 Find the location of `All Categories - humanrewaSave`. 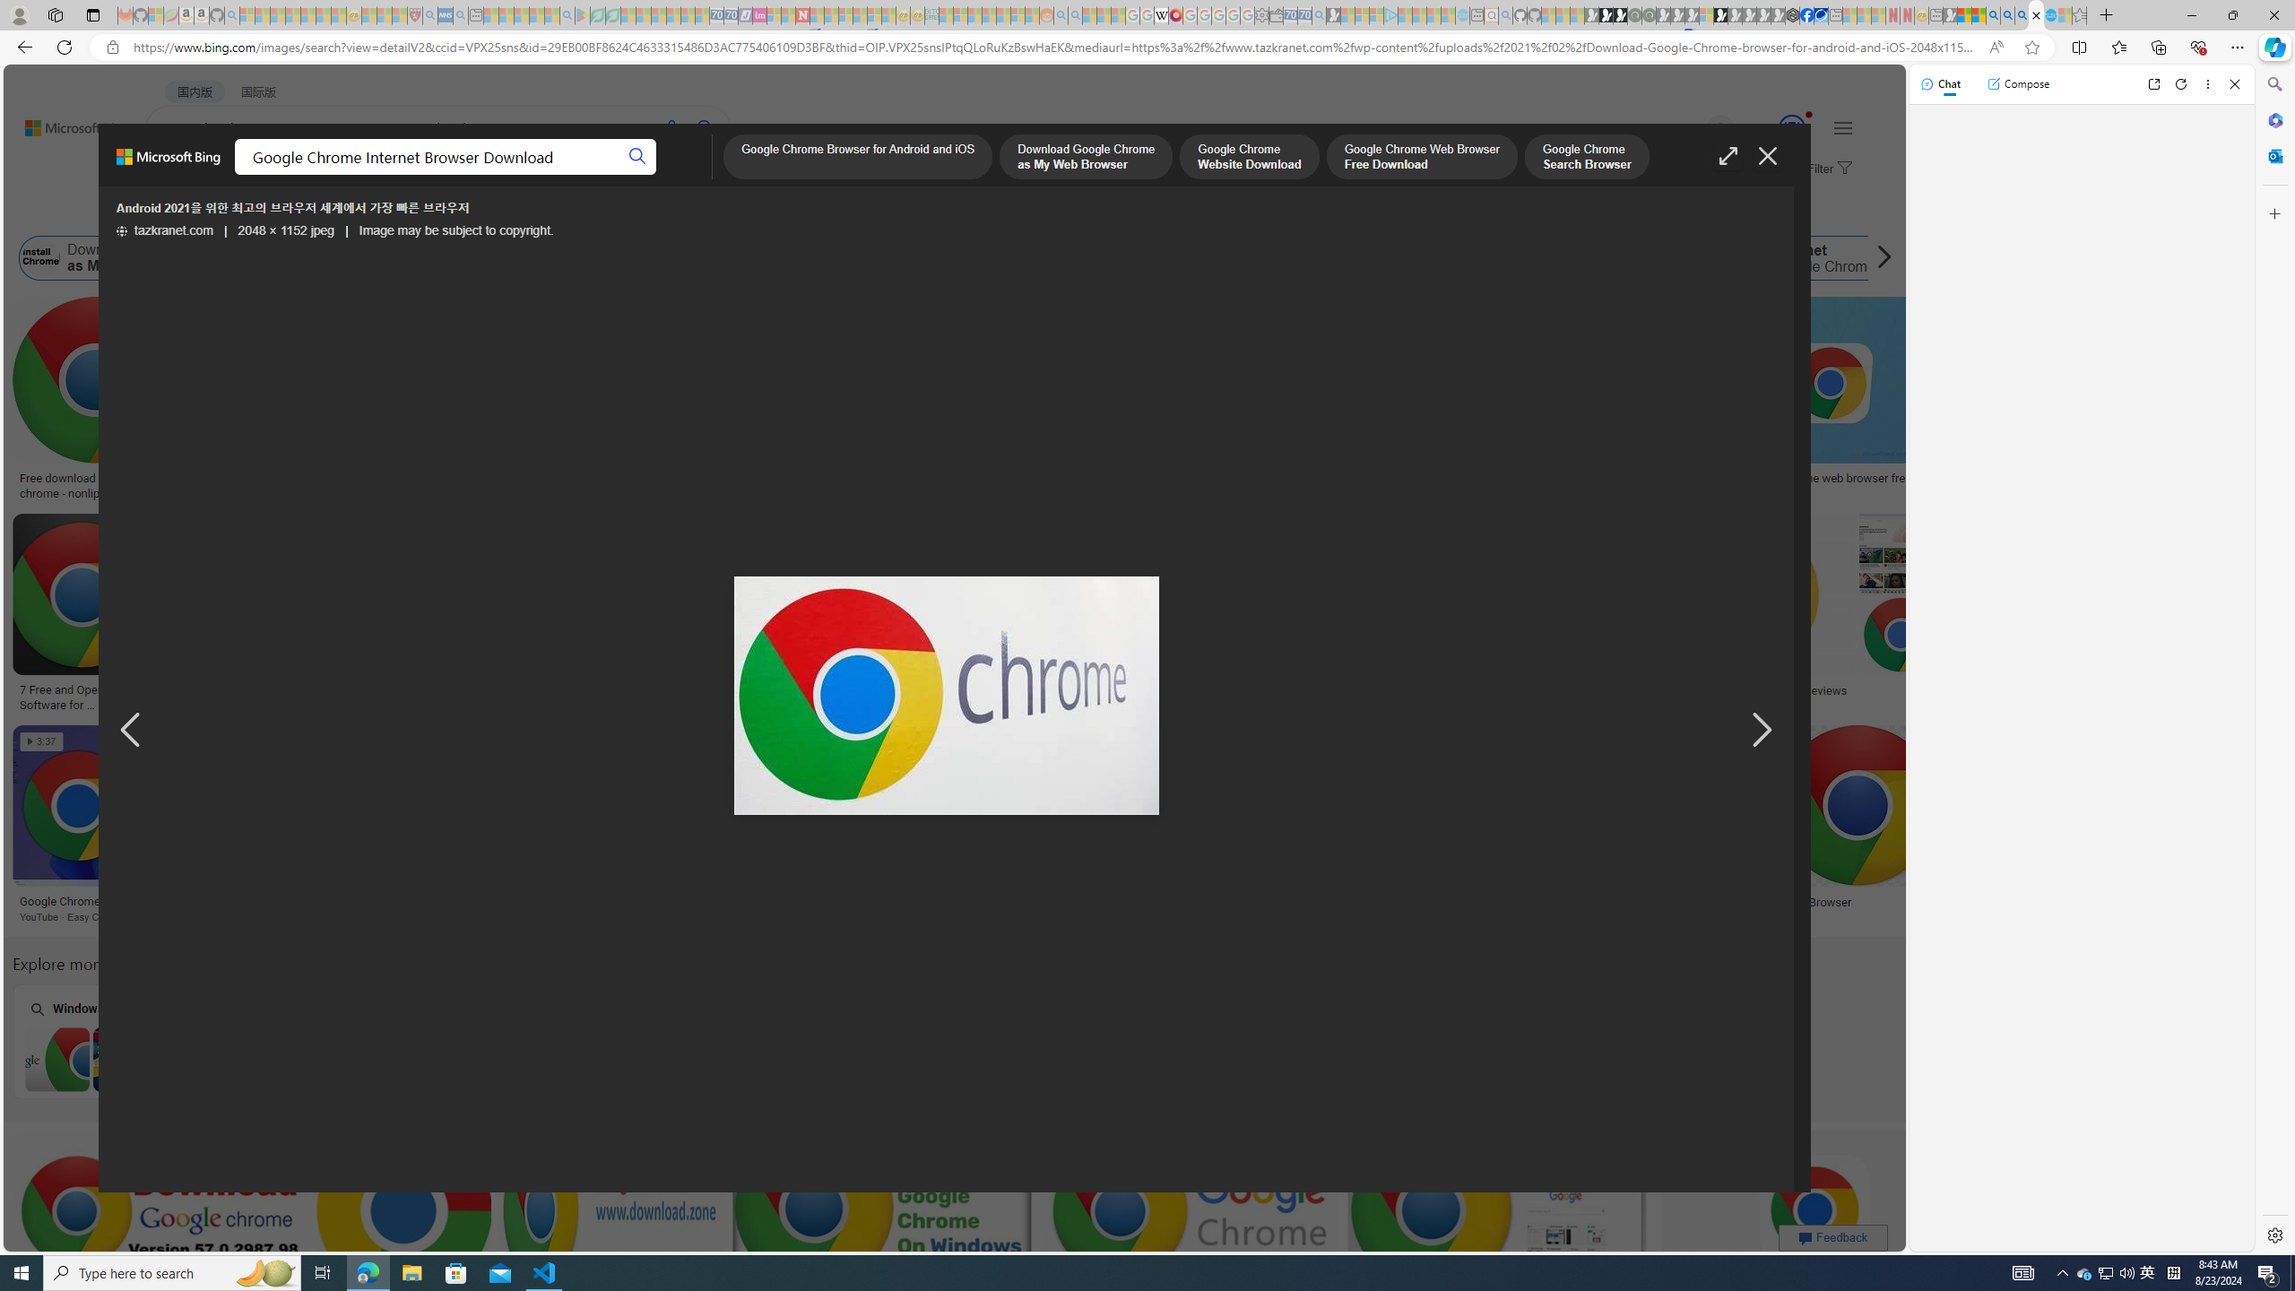

All Categories - humanrewaSave is located at coordinates (956, 615).